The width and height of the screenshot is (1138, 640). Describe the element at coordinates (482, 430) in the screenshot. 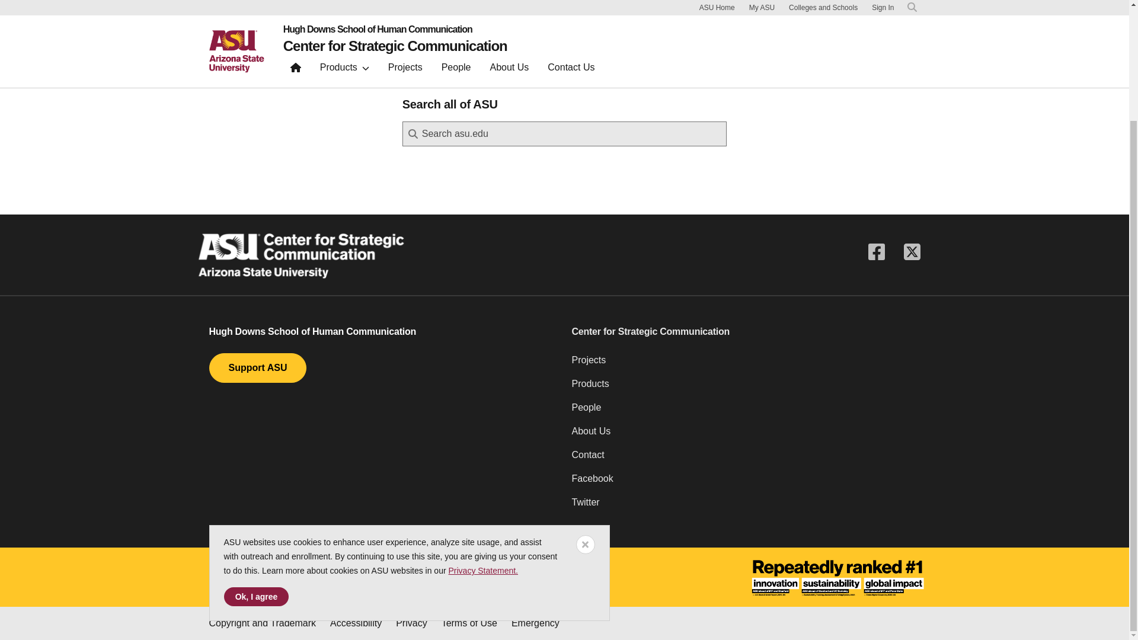

I see `Privacy Statement.` at that location.